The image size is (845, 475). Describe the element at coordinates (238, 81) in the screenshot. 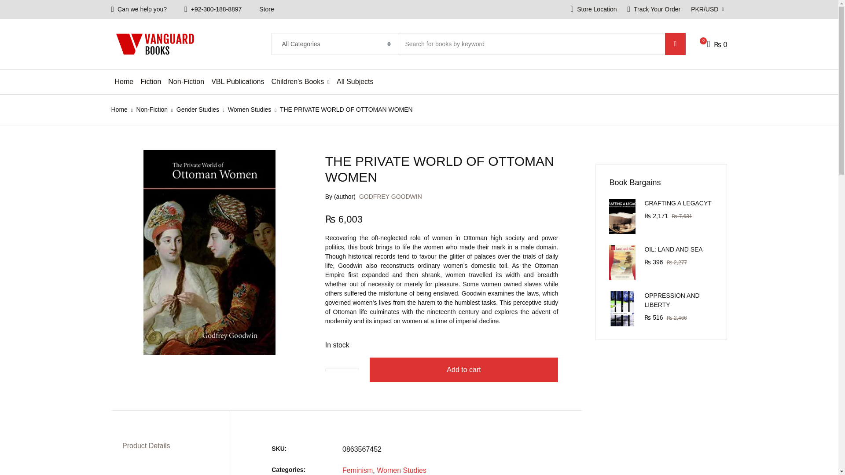

I see `VBL Publications` at that location.